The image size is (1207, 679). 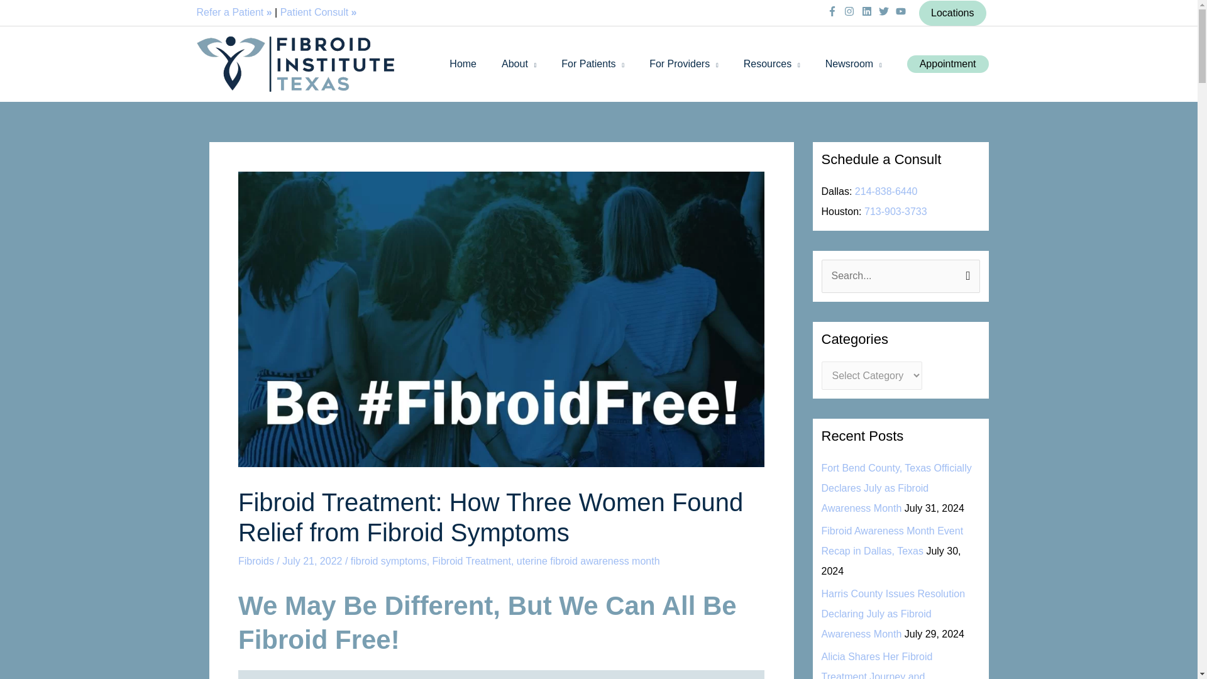 What do you see at coordinates (500, 674) in the screenshot?
I see `Table of Contents` at bounding box center [500, 674].